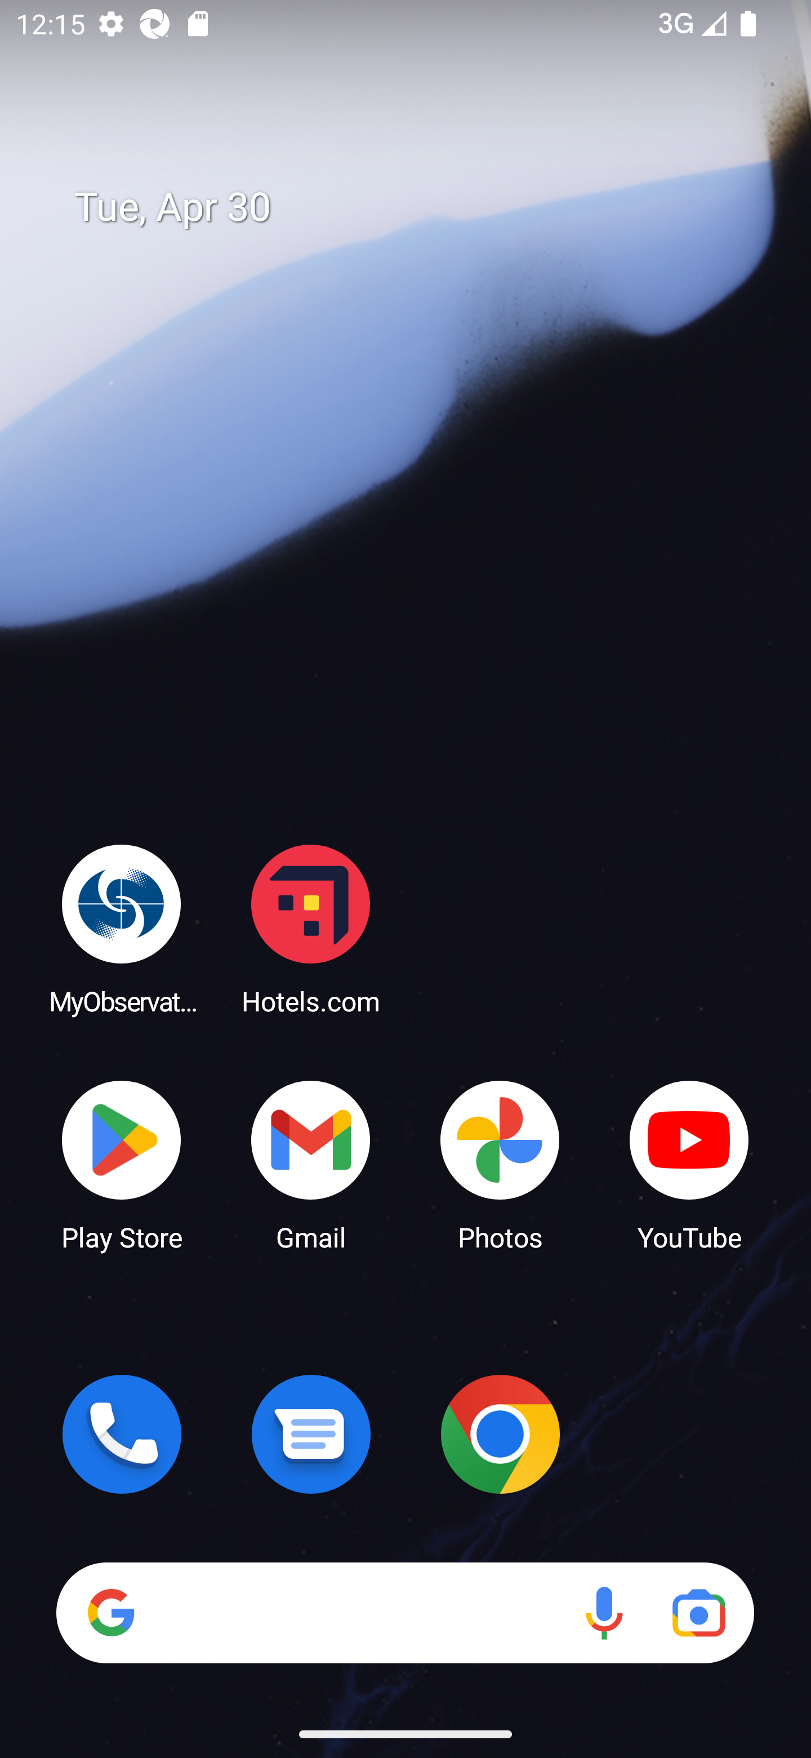 Image resolution: width=811 pixels, height=1758 pixels. I want to click on Play Store, so click(122, 1164).